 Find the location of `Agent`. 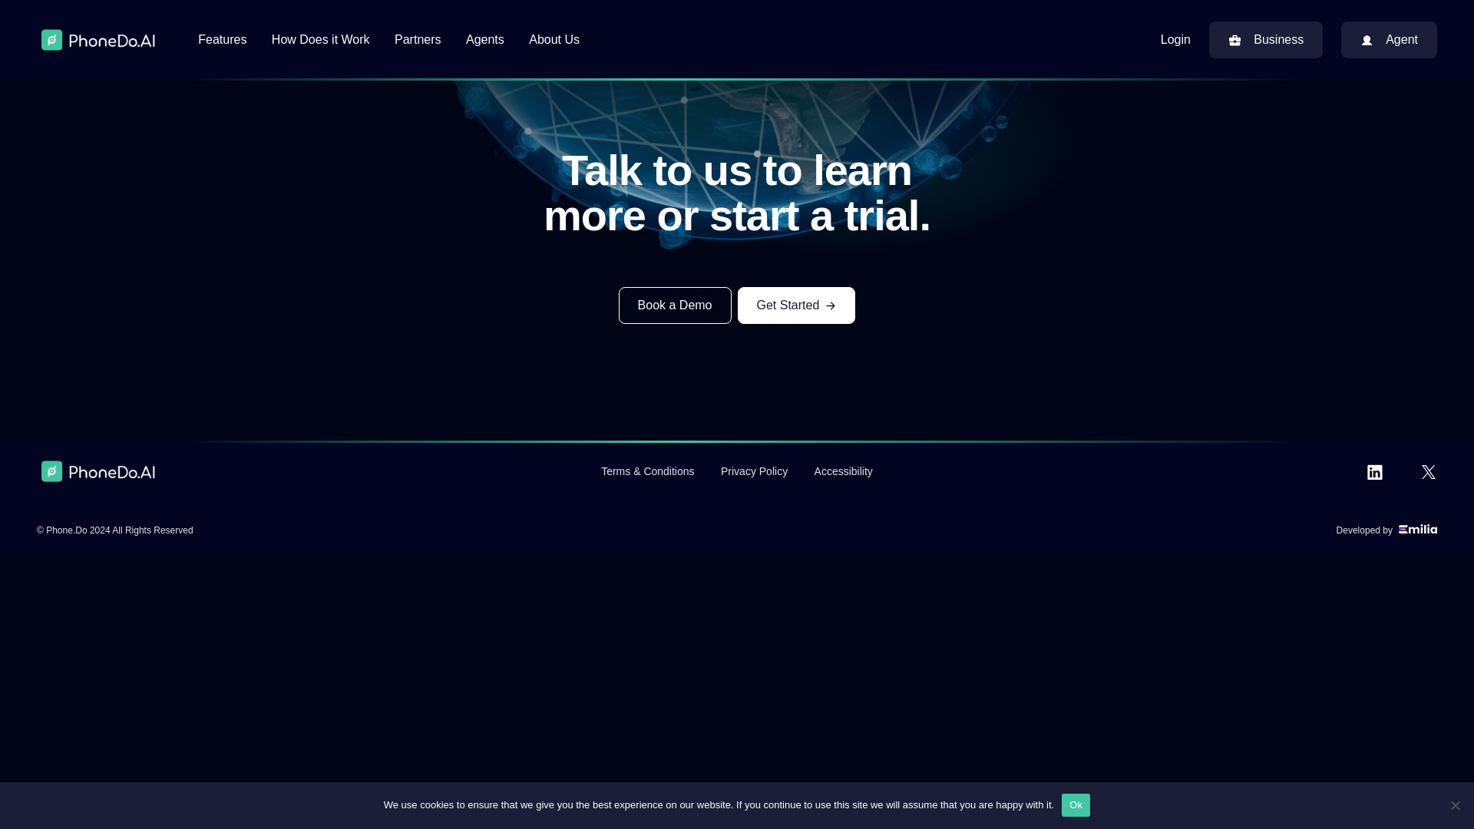

Agent is located at coordinates (1390, 40).